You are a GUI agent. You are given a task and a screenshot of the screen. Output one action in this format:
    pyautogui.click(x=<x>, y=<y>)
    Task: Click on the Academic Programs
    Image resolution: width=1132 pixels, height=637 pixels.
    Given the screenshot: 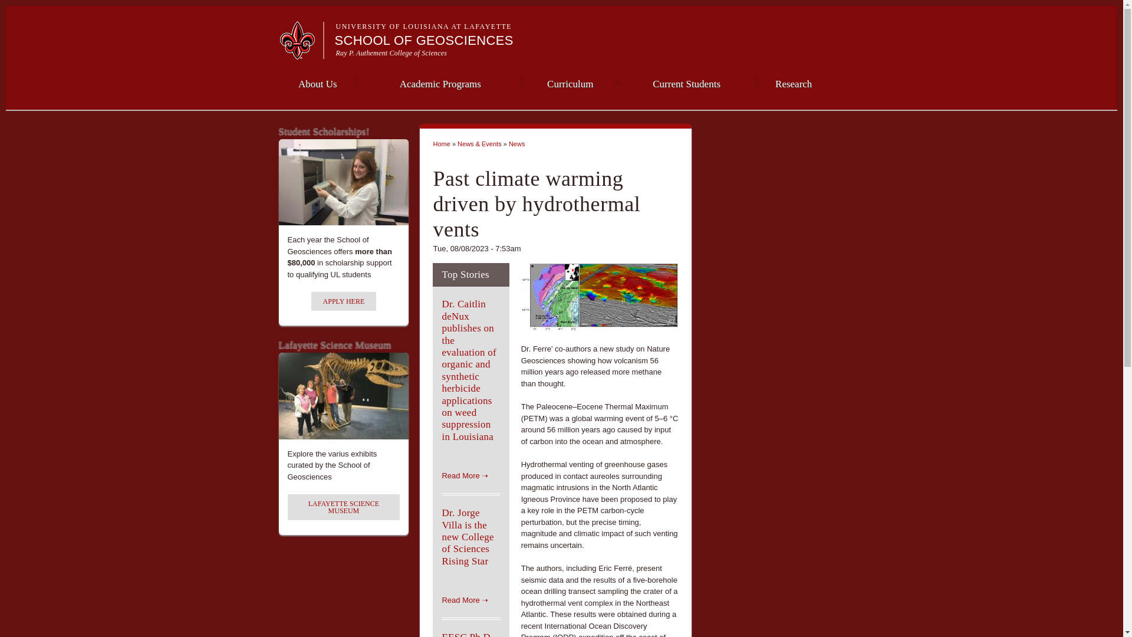 What is the action you would take?
    pyautogui.click(x=440, y=83)
    